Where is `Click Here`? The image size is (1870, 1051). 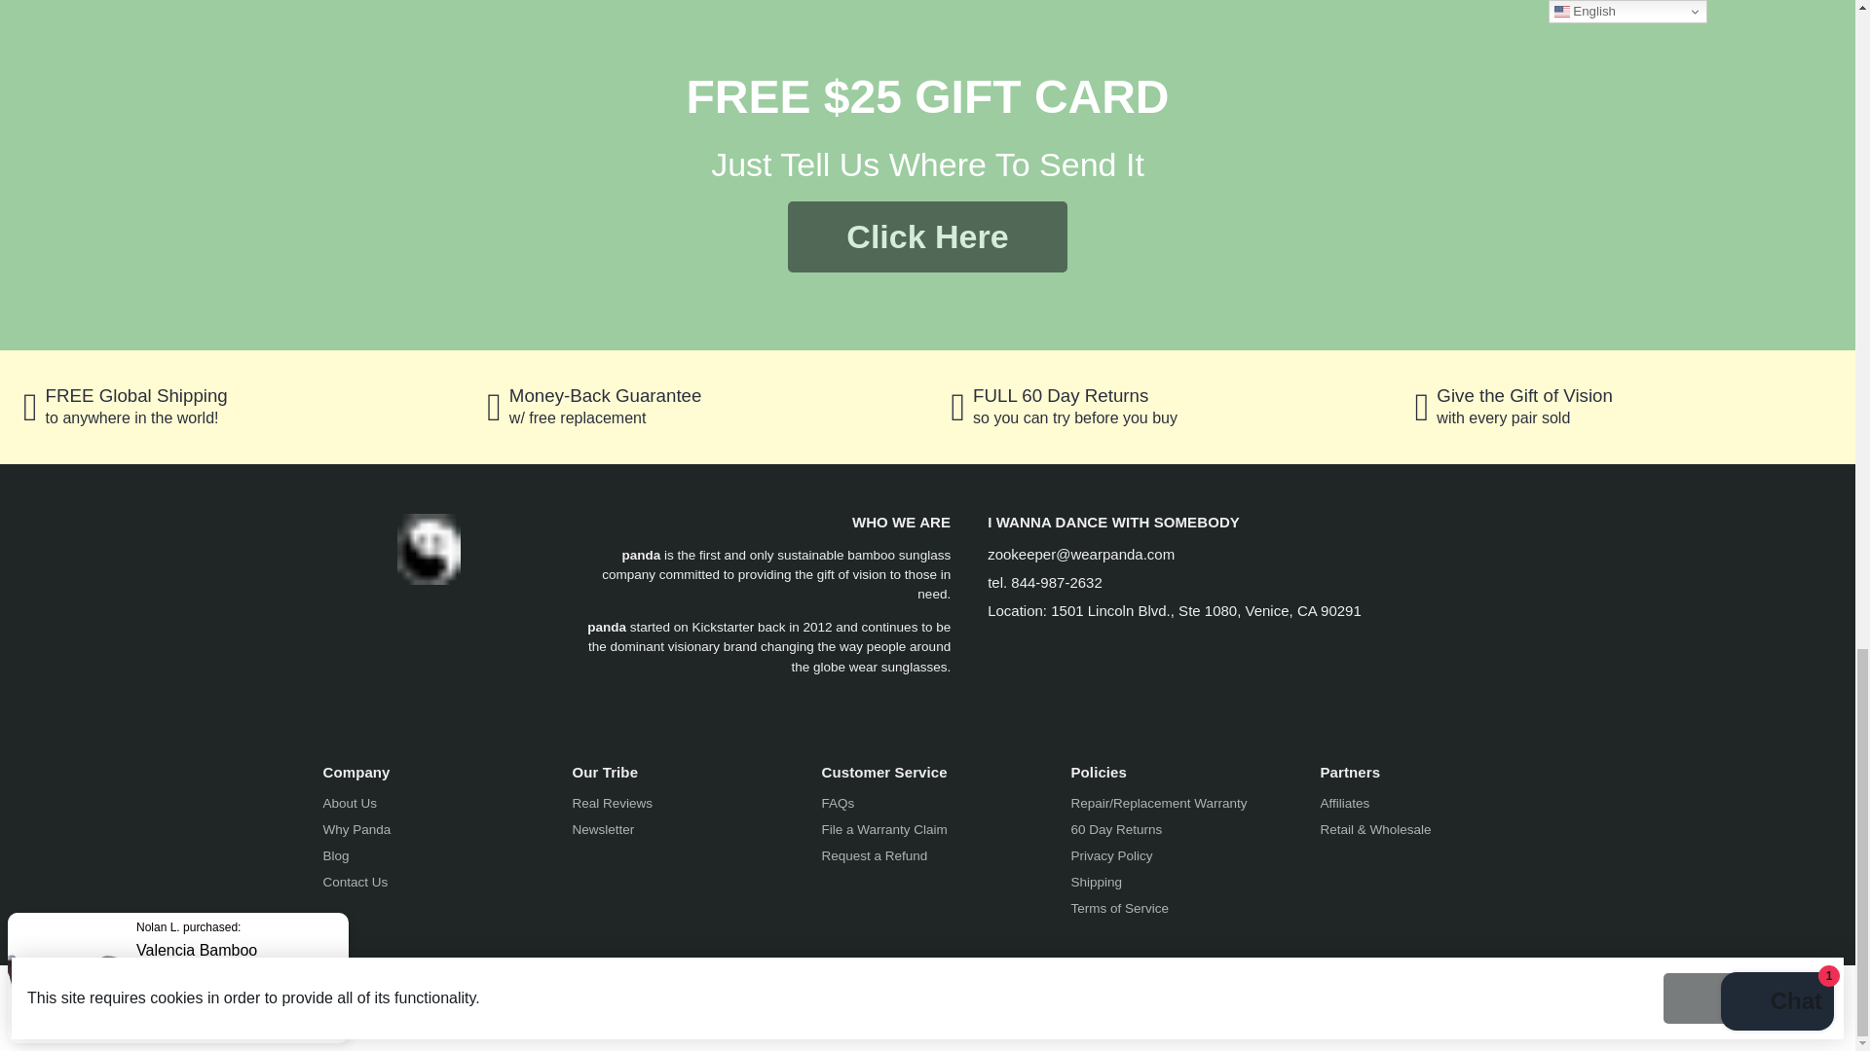 Click Here is located at coordinates (926, 236).